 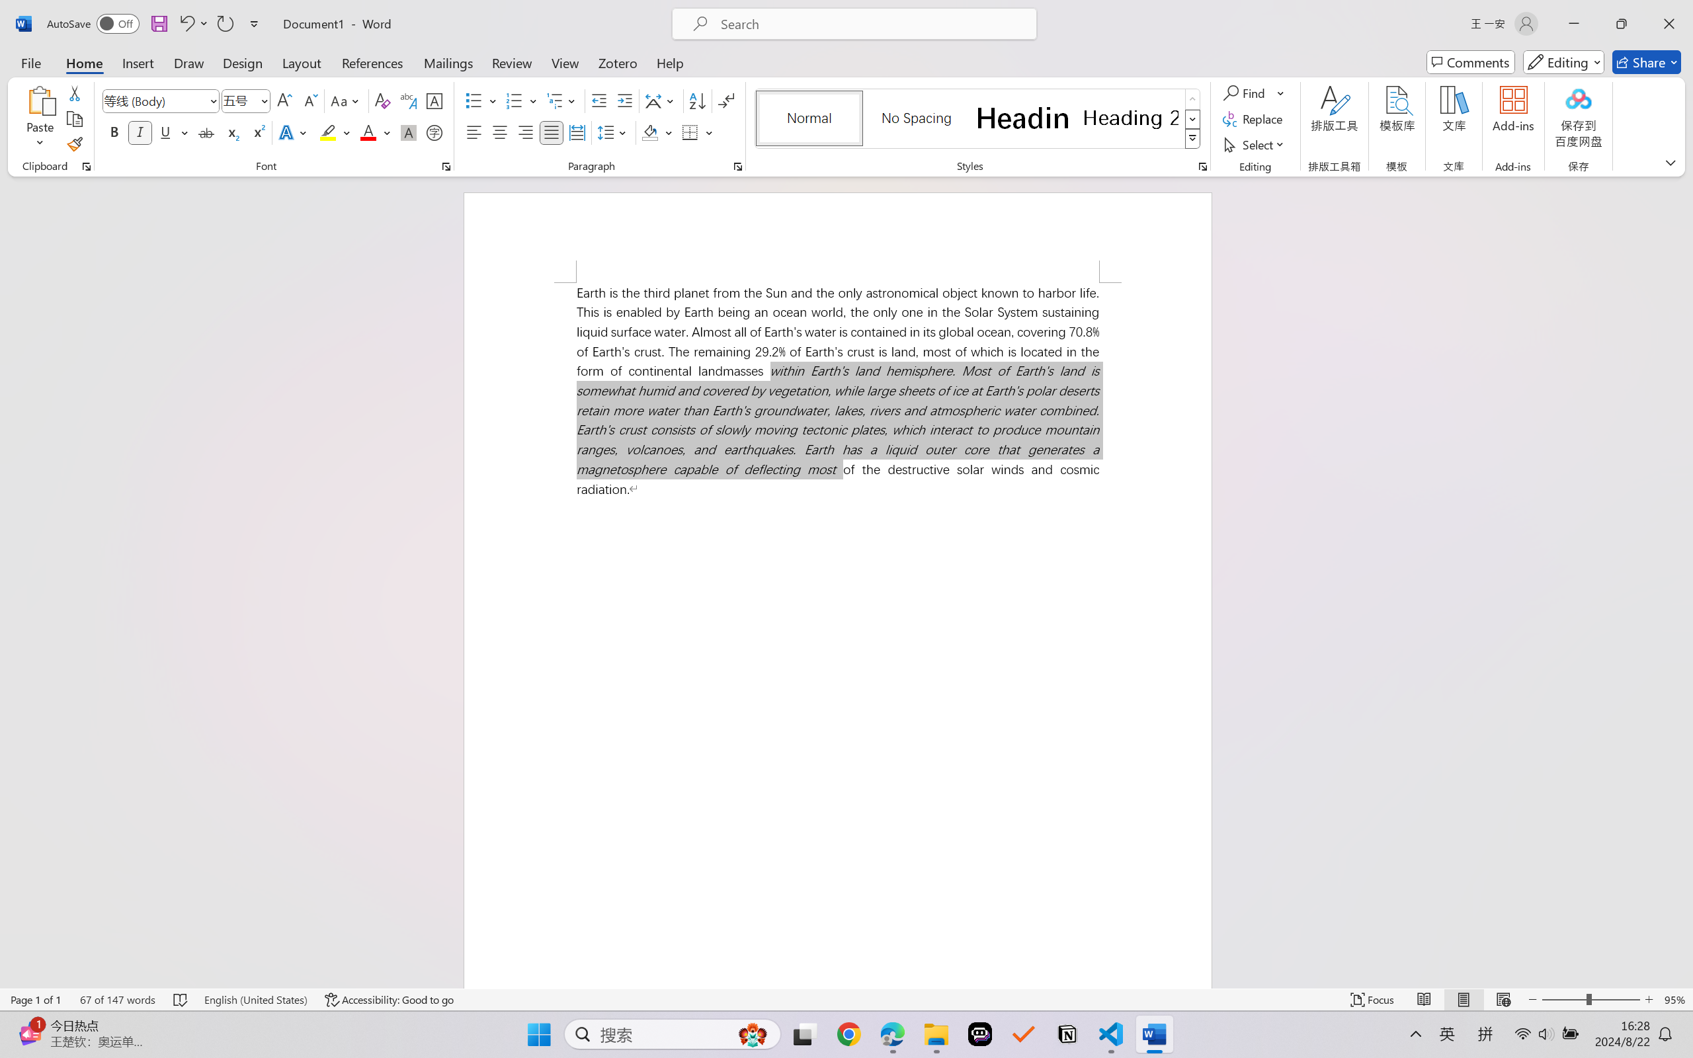 What do you see at coordinates (1647, 13) in the screenshot?
I see `Restore Down` at bounding box center [1647, 13].